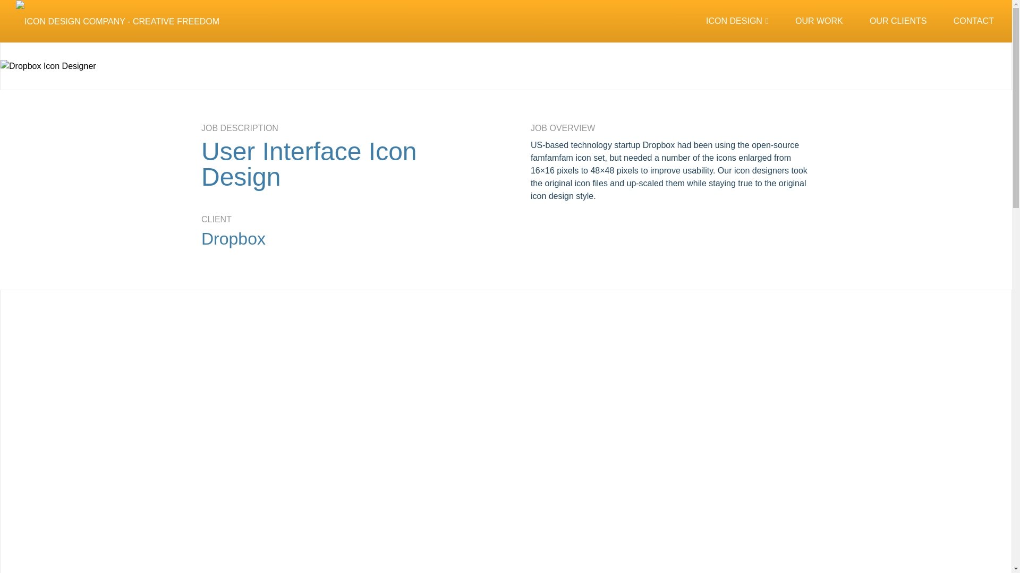 Image resolution: width=1020 pixels, height=573 pixels. I want to click on OUR WORK, so click(819, 21).